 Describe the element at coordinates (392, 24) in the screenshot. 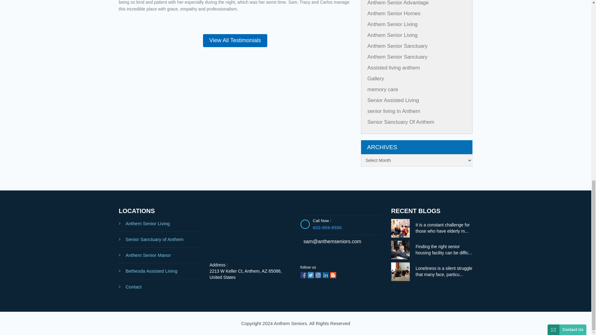

I see `Anthem Senior Living` at that location.